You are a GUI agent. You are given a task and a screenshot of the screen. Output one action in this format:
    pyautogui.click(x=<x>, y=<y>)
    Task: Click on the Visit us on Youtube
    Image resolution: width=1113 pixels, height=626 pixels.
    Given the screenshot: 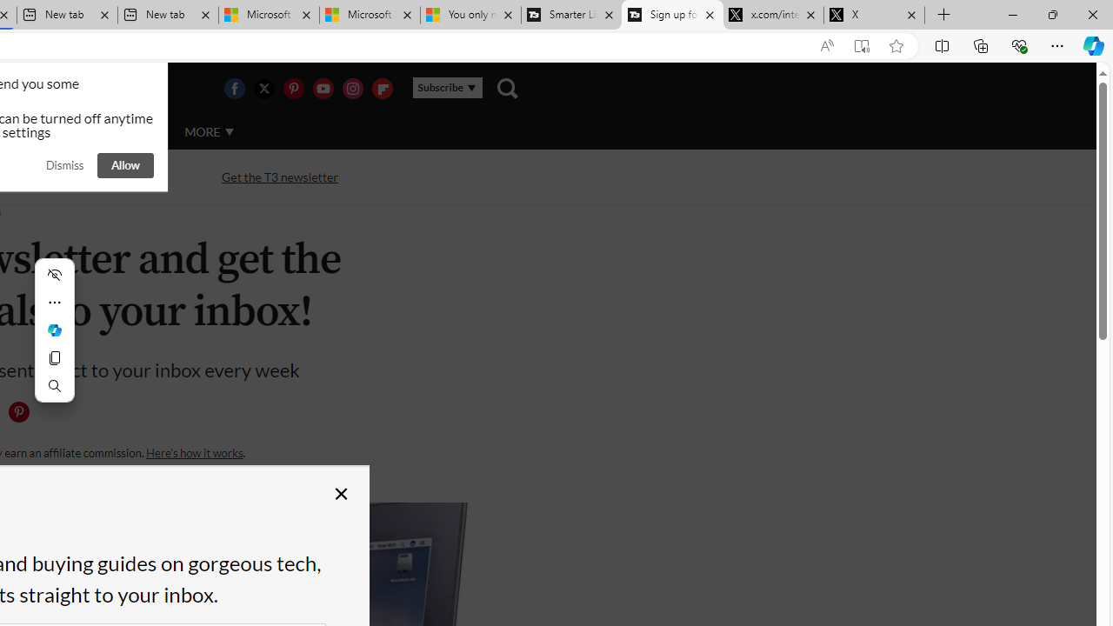 What is the action you would take?
    pyautogui.click(x=323, y=89)
    